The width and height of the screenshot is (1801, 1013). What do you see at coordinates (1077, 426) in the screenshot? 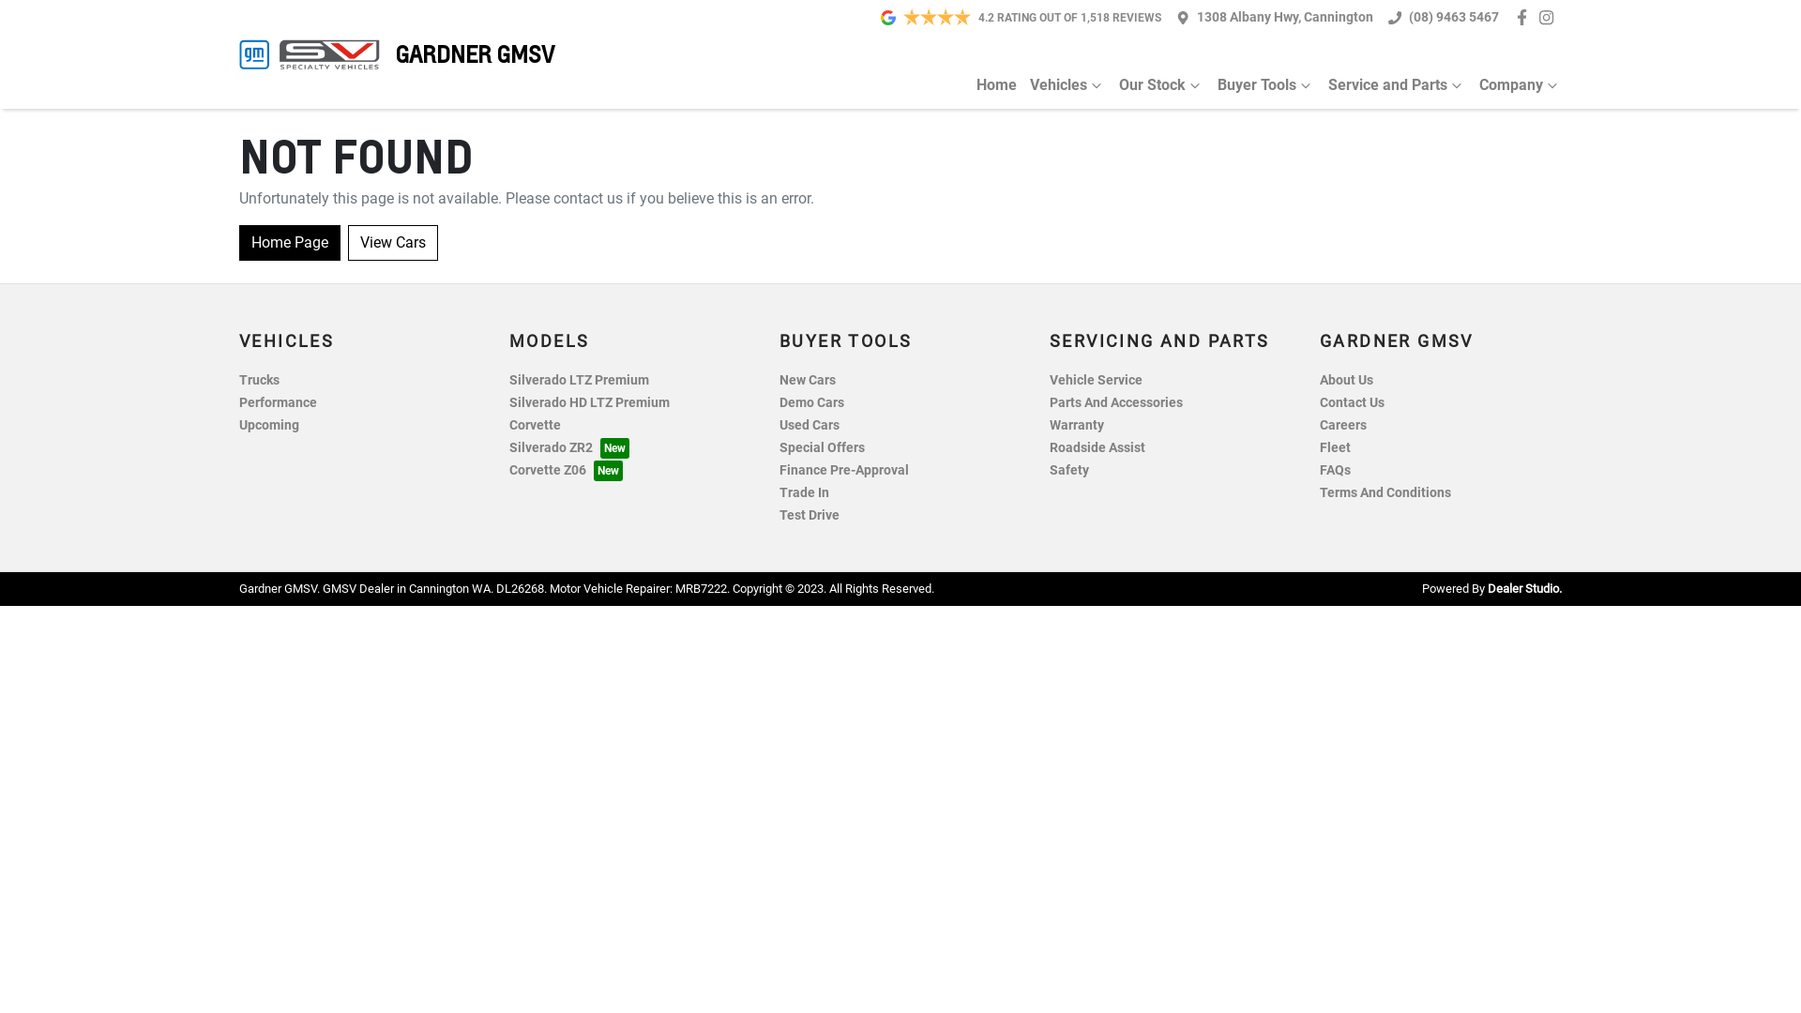
I see `Warranty` at bounding box center [1077, 426].